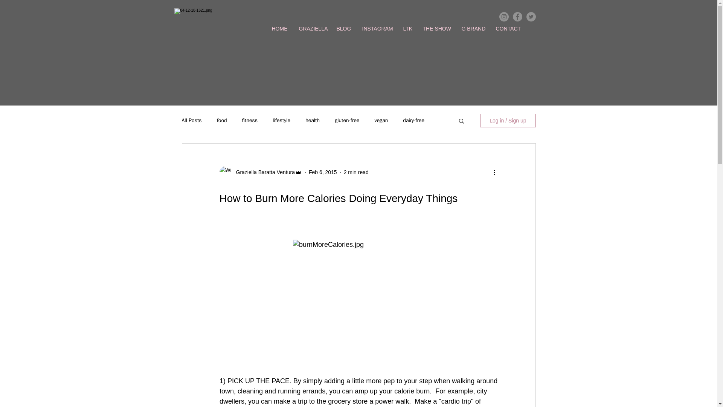 This screenshot has height=407, width=723. What do you see at coordinates (222, 121) in the screenshot?
I see `food` at bounding box center [222, 121].